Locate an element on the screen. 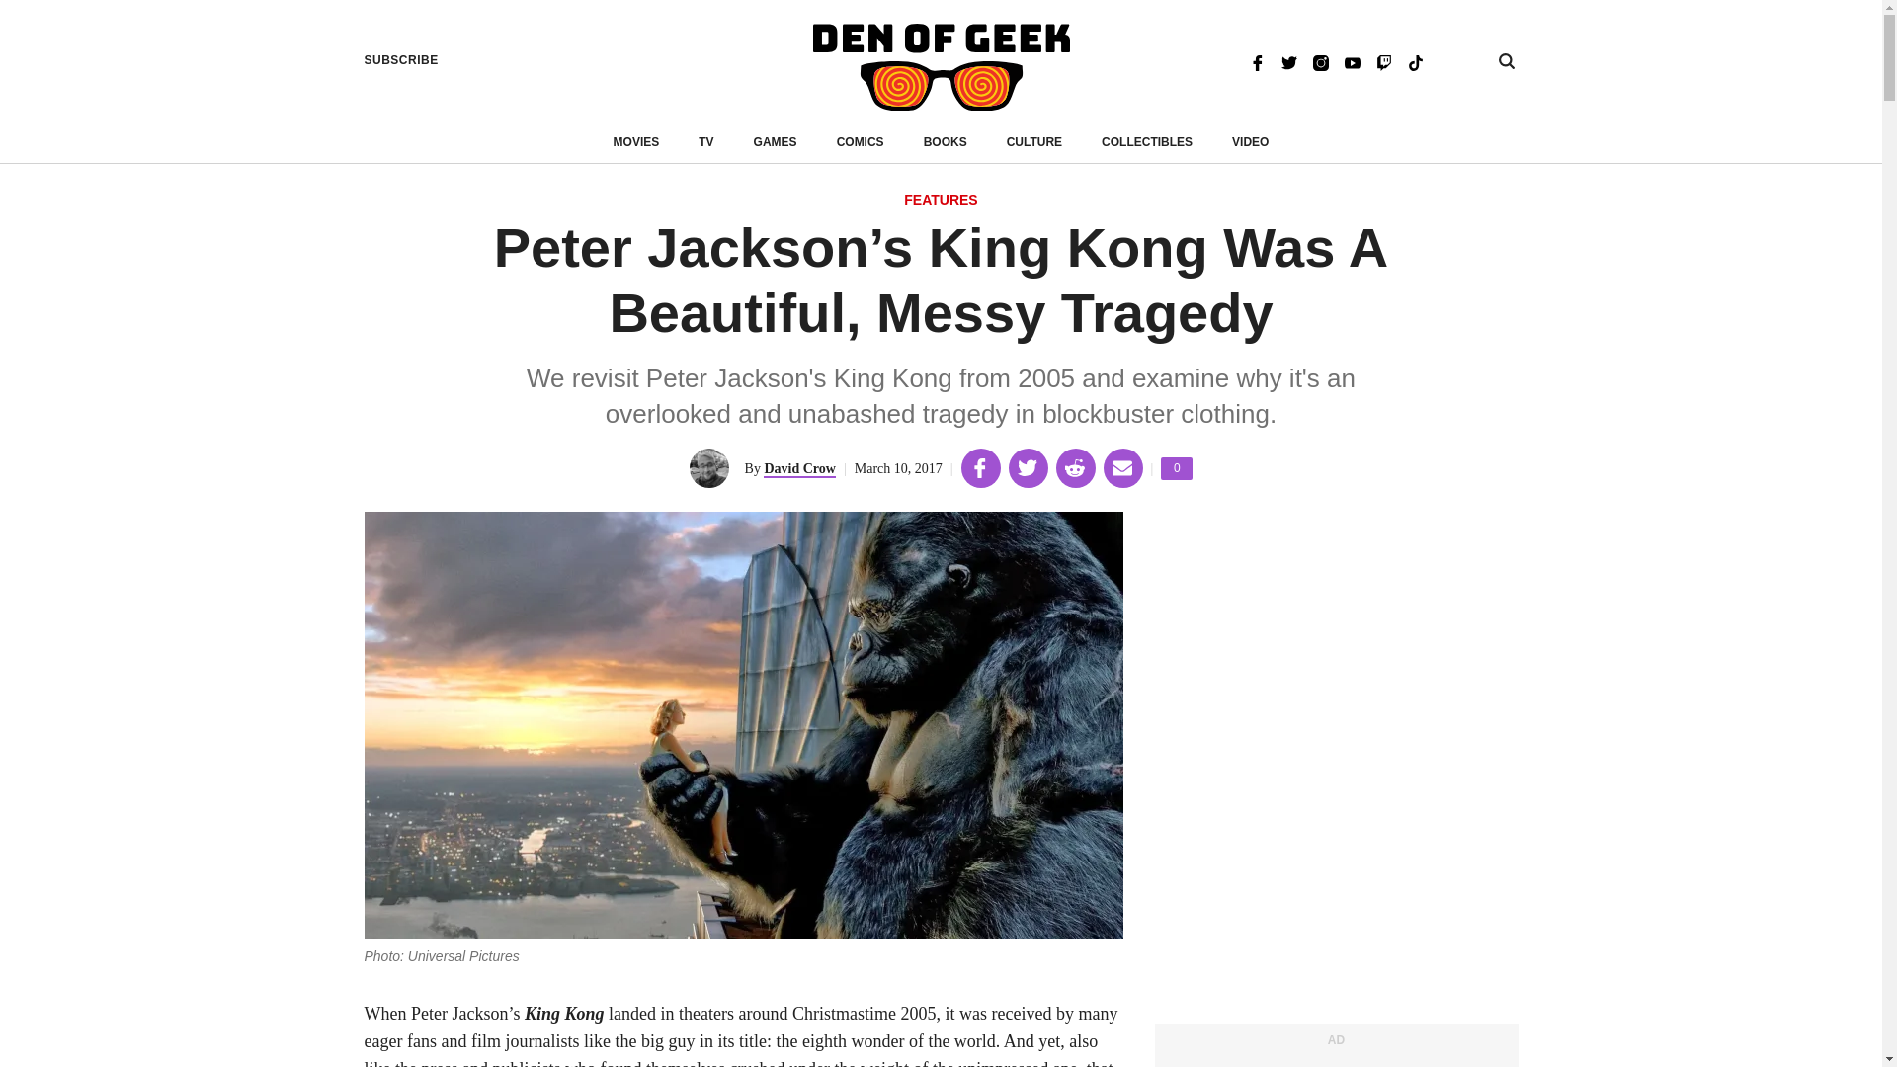 The image size is (1897, 1067). BOOKS is located at coordinates (946, 142).